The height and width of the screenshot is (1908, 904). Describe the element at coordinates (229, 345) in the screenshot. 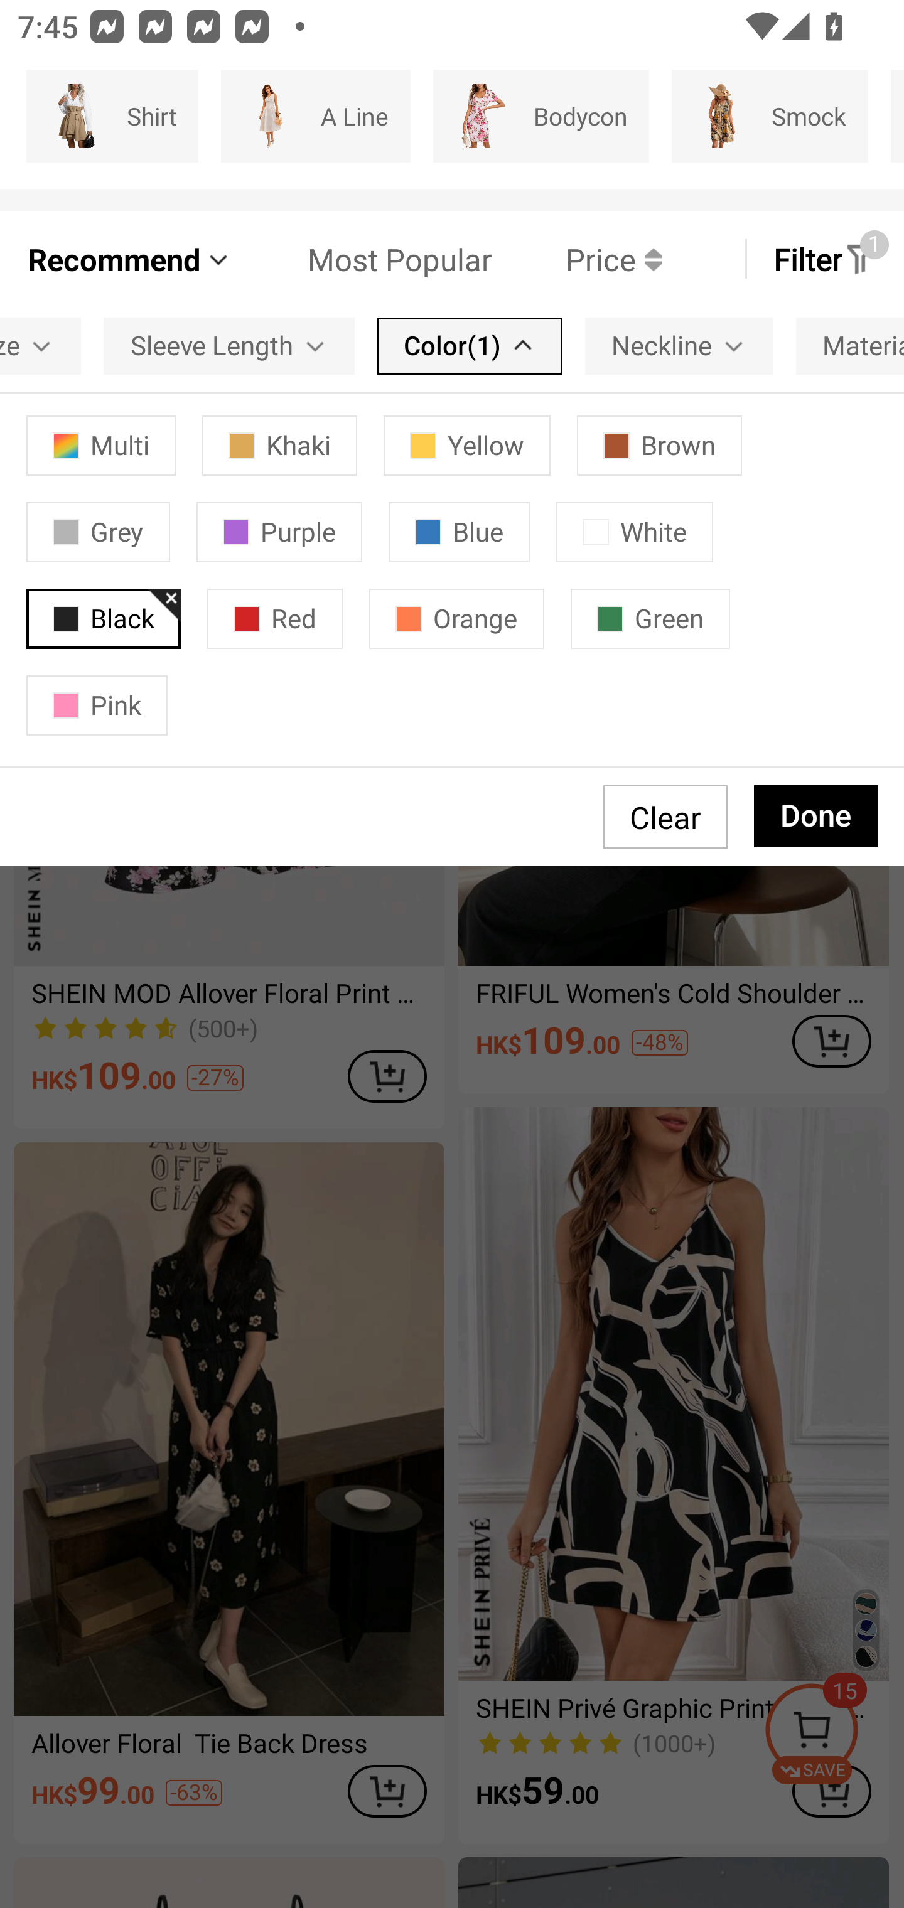

I see `Sleeve Length` at that location.